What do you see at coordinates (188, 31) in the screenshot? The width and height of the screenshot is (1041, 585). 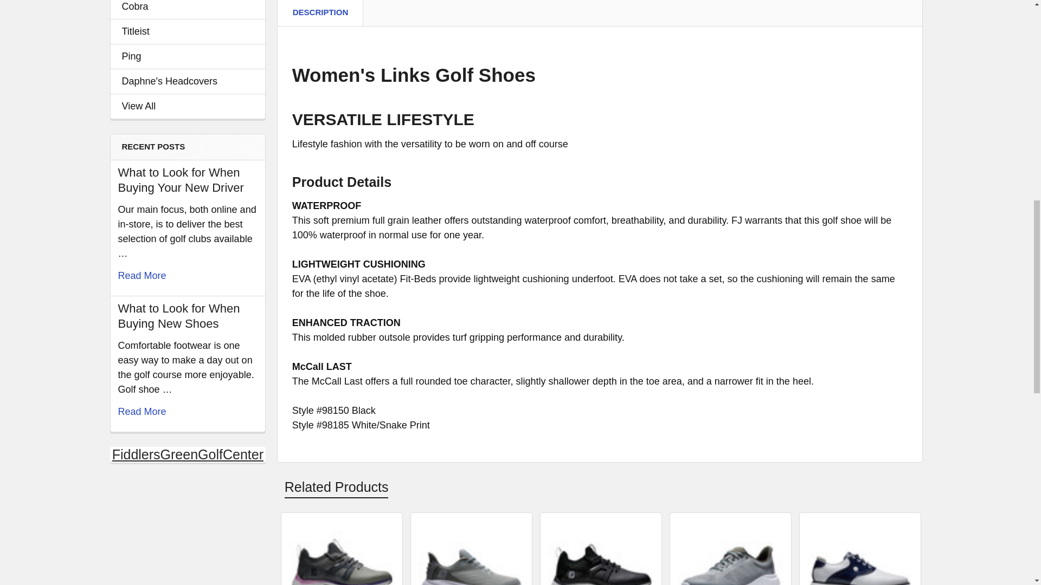 I see `Titleist` at bounding box center [188, 31].